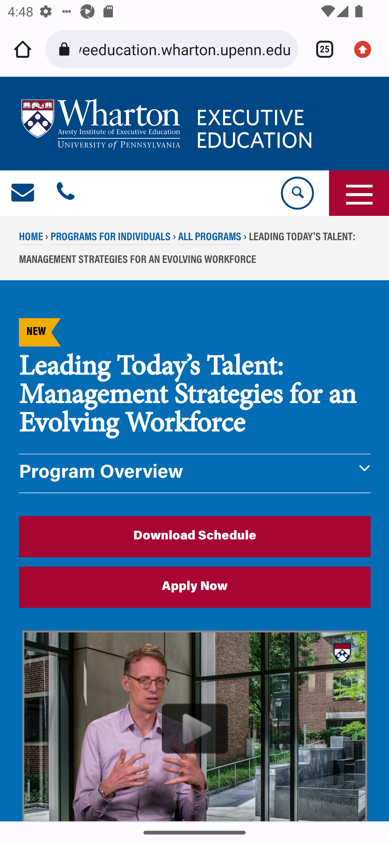 This screenshot has height=844, width=389. I want to click on , so click(23, 193).